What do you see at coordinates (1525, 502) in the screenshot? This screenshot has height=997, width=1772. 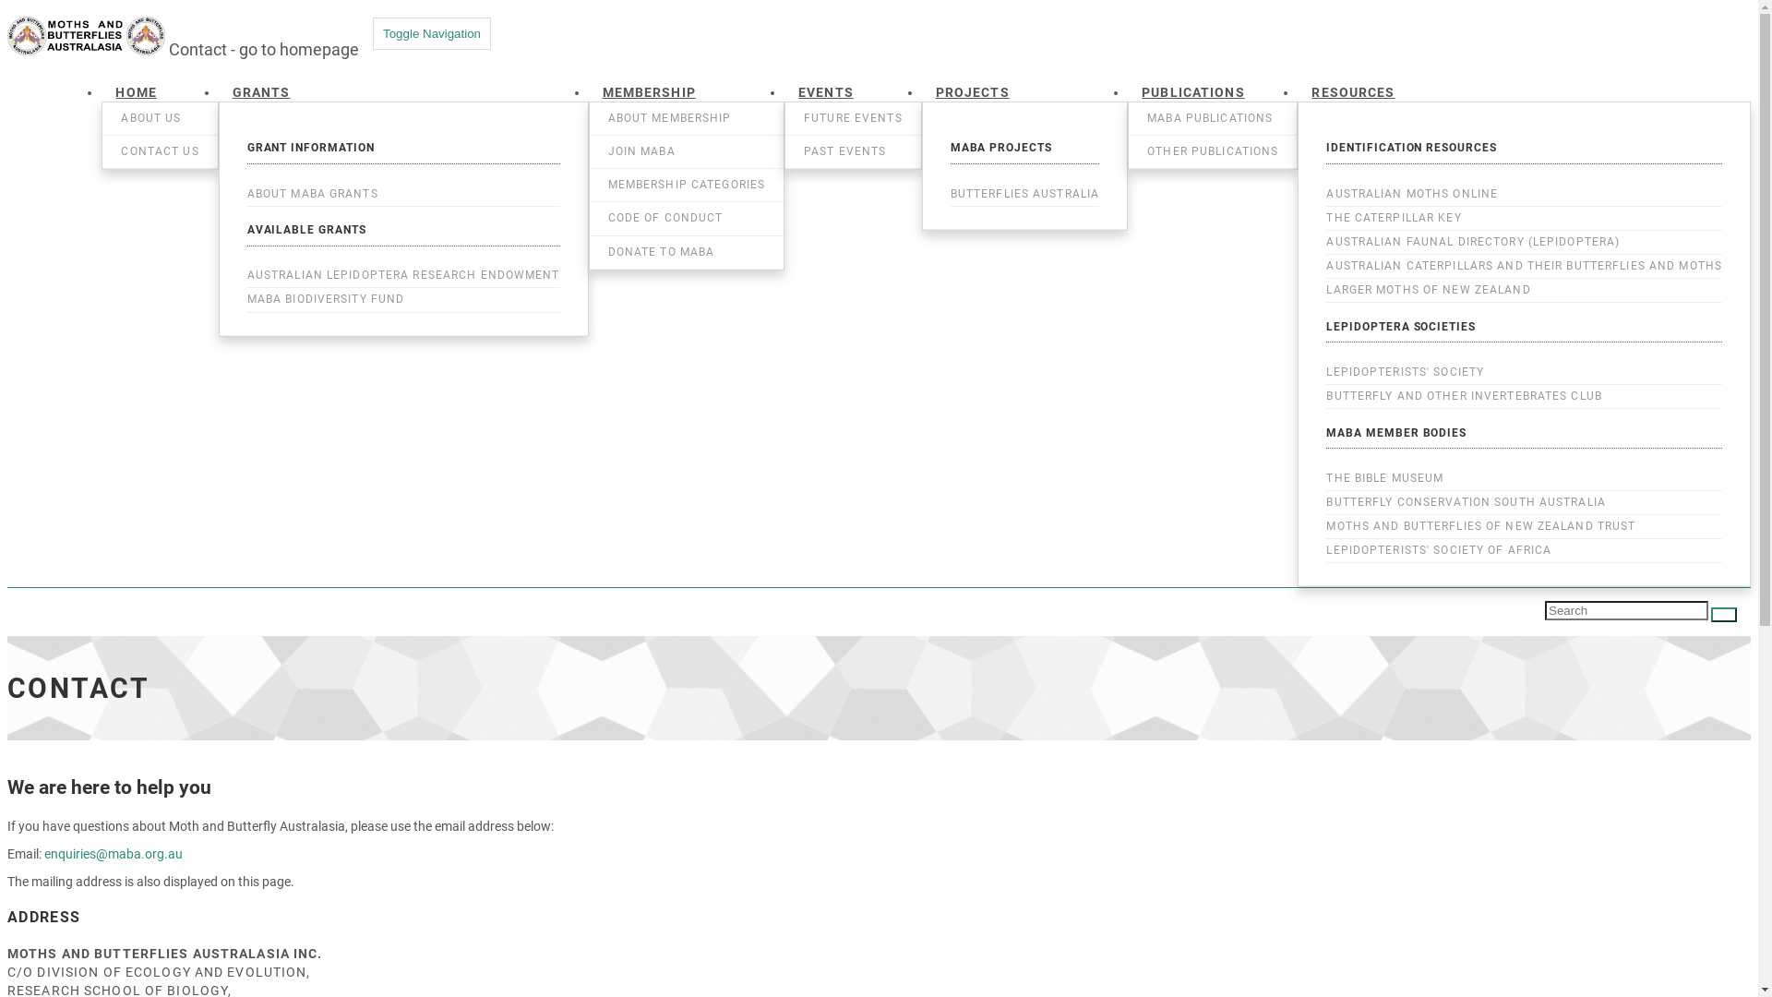 I see `BUTTERFLY CONSERVATION SOUTH AUSTRALIA` at bounding box center [1525, 502].